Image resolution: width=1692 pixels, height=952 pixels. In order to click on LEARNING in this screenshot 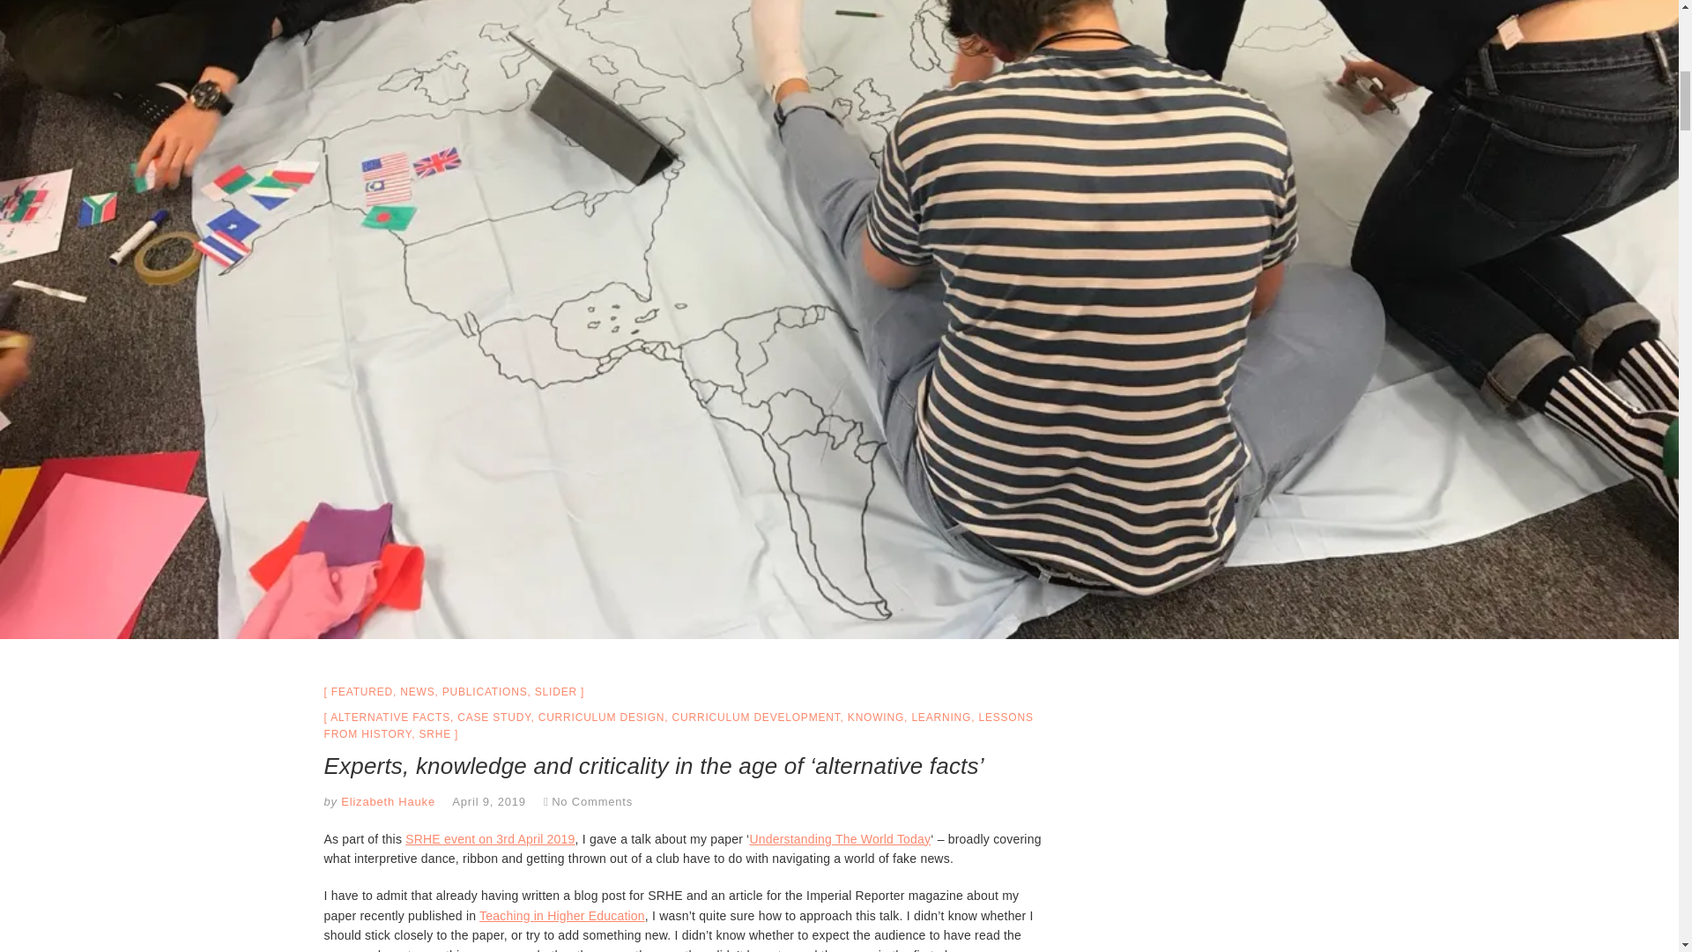, I will do `click(941, 717)`.